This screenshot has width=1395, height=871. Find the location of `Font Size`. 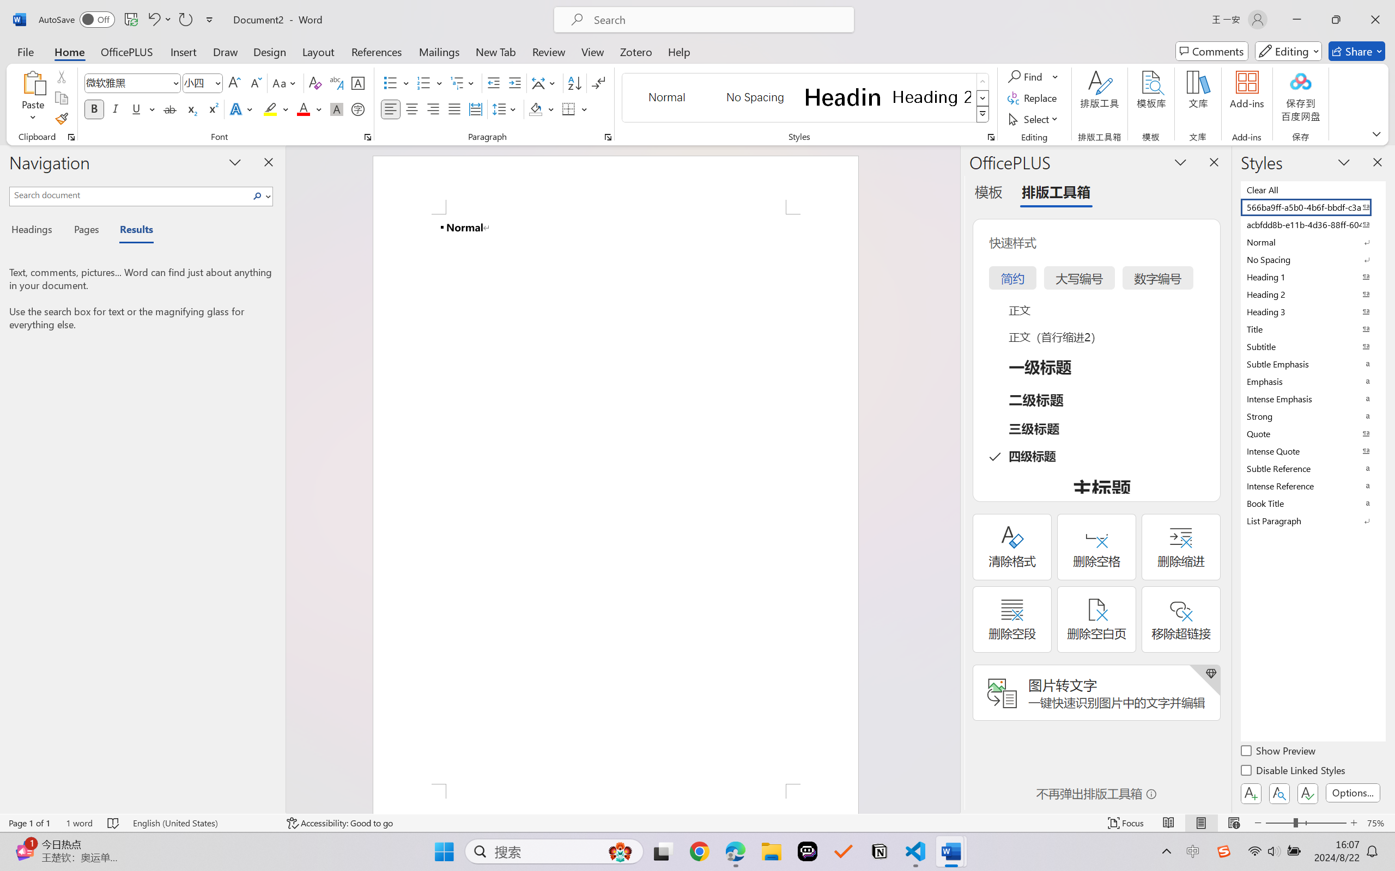

Font Size is located at coordinates (197, 83).